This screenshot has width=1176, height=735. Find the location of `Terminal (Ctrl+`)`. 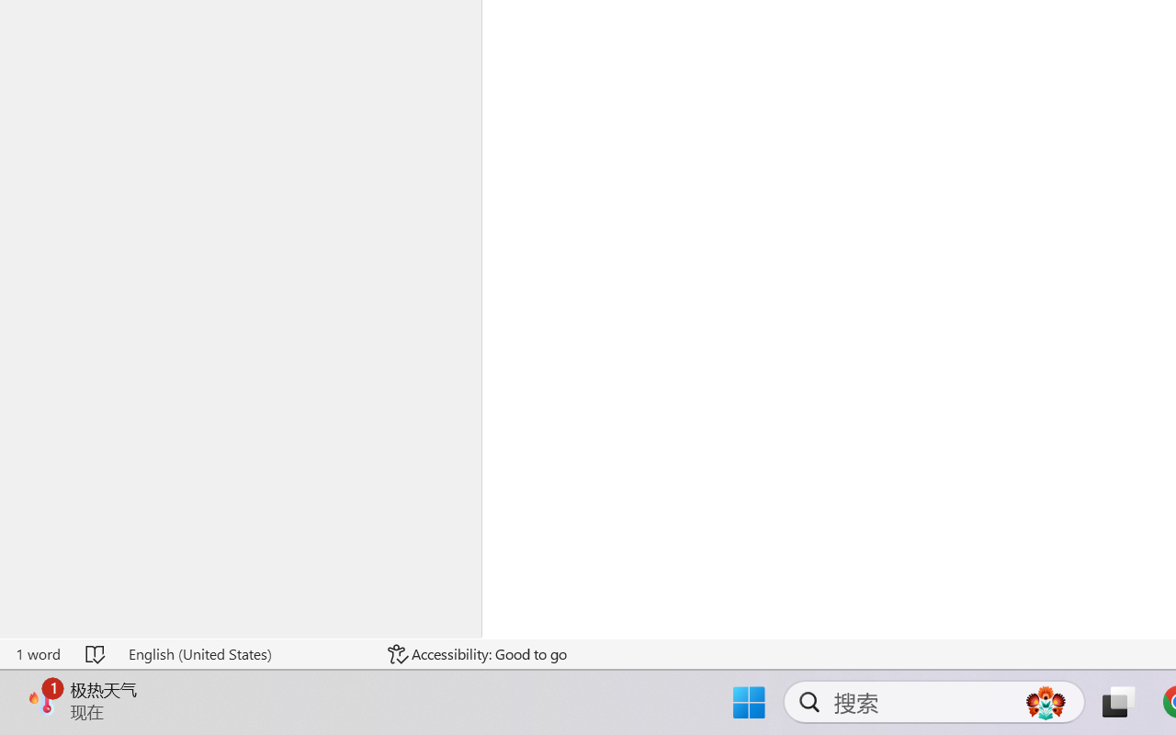

Terminal (Ctrl+`) is located at coordinates (553, 349).